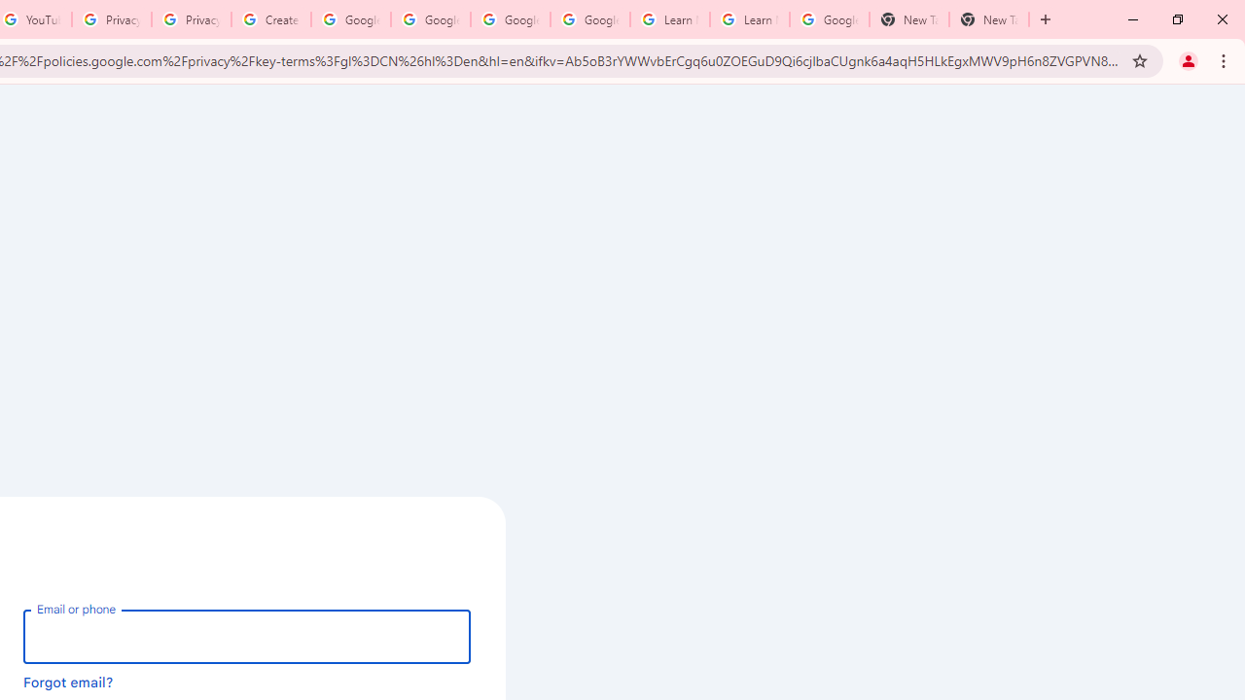 The width and height of the screenshot is (1245, 700). What do you see at coordinates (430, 19) in the screenshot?
I see `Google Account Help` at bounding box center [430, 19].